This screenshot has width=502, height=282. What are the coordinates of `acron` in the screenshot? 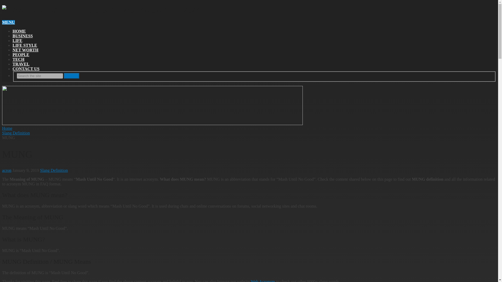 It's located at (7, 170).